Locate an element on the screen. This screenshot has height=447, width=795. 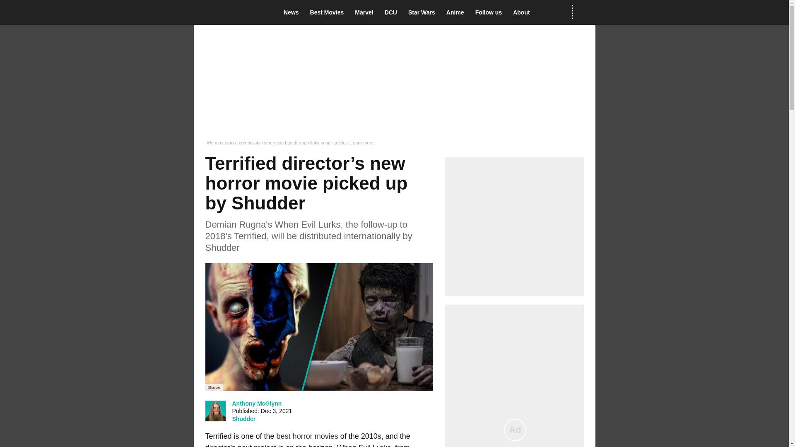
Star Wars is located at coordinates (424, 12).